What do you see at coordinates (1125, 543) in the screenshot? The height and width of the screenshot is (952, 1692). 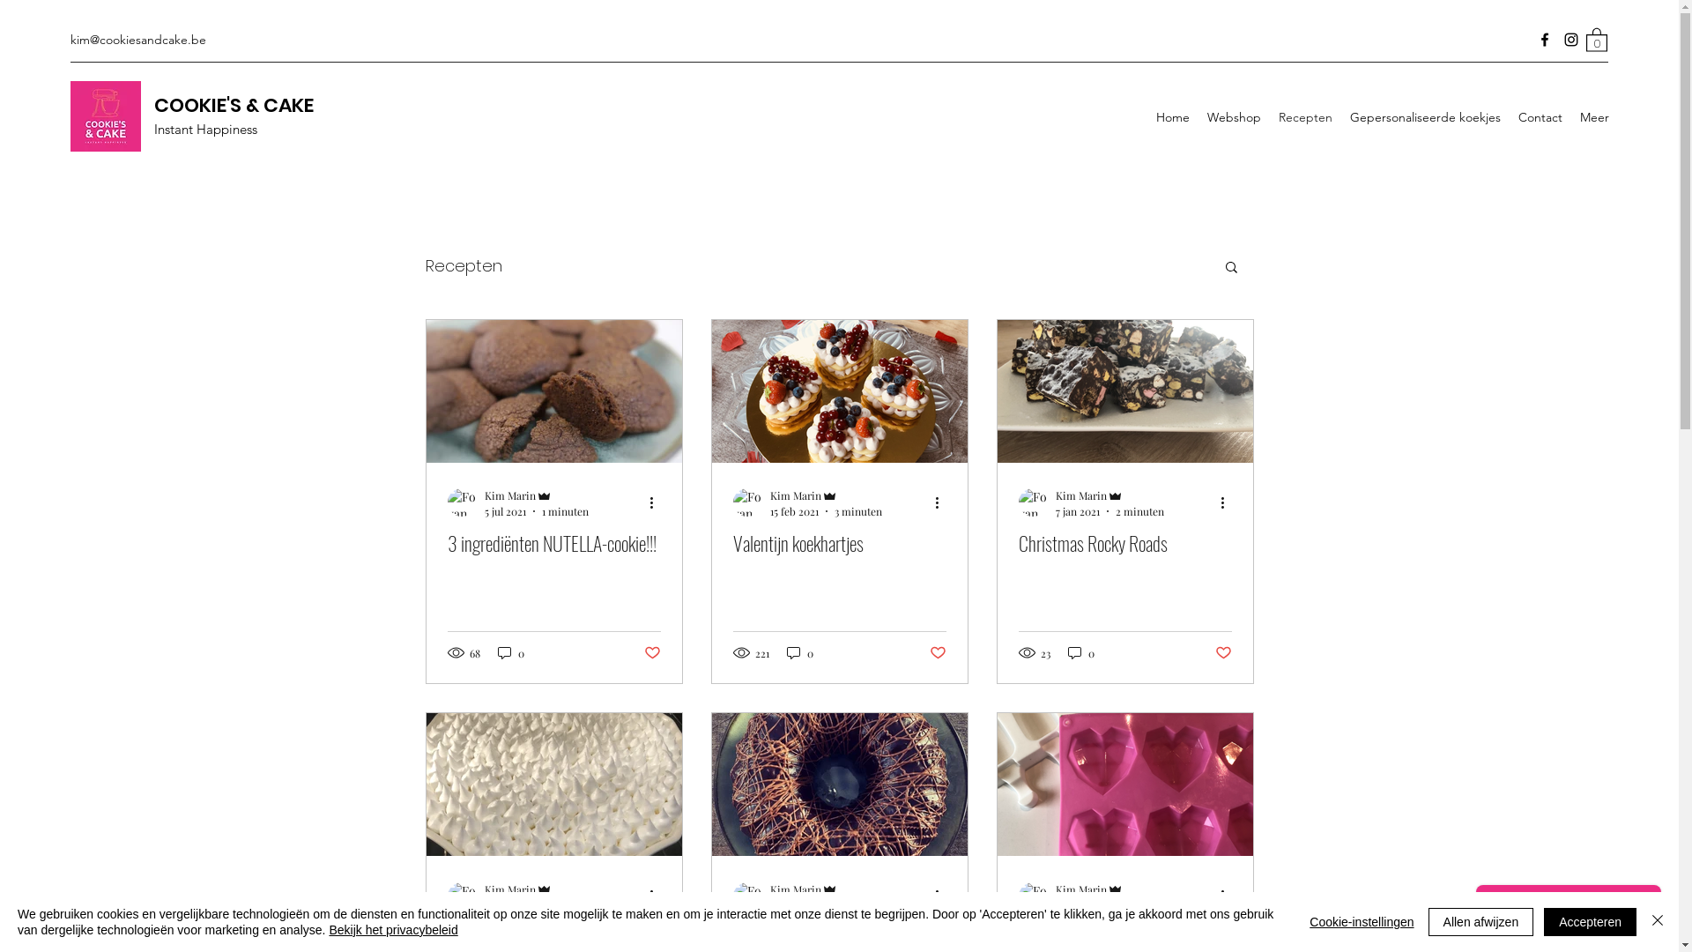 I see `Christmas Rocky Roads` at bounding box center [1125, 543].